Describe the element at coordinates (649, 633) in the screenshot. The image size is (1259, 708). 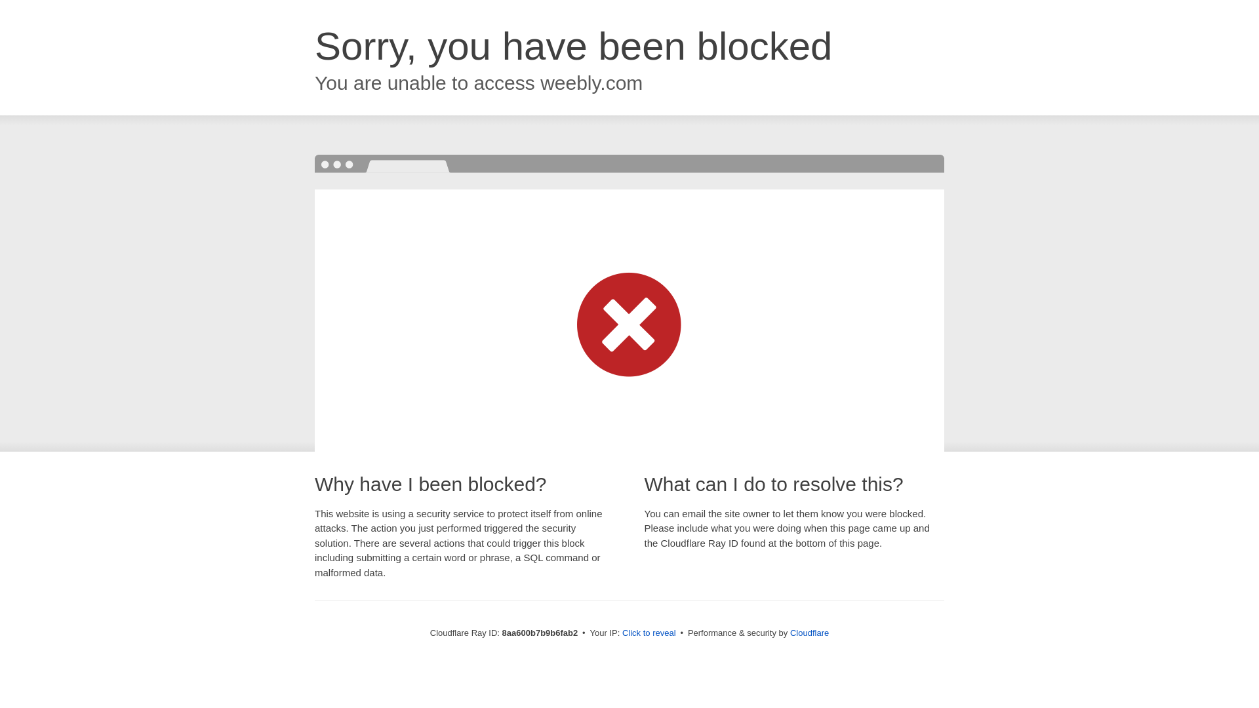
I see `Click to reveal` at that location.